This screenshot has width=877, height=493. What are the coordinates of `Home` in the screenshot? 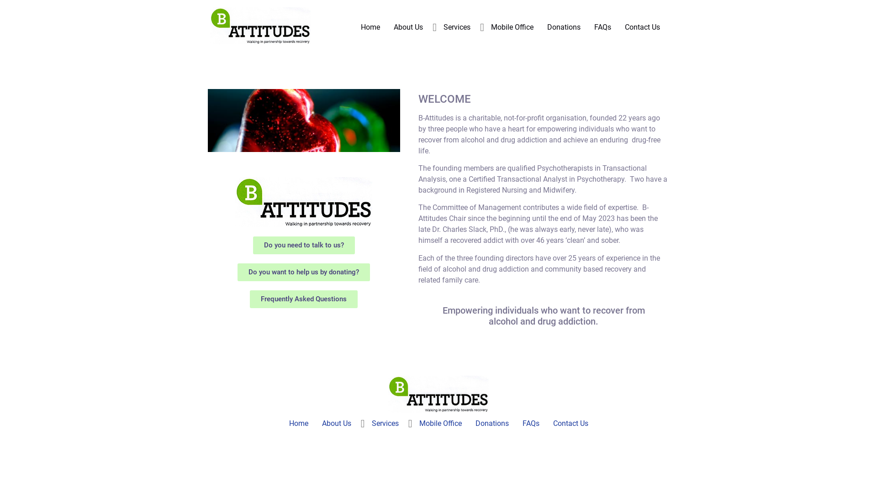 It's located at (370, 27).